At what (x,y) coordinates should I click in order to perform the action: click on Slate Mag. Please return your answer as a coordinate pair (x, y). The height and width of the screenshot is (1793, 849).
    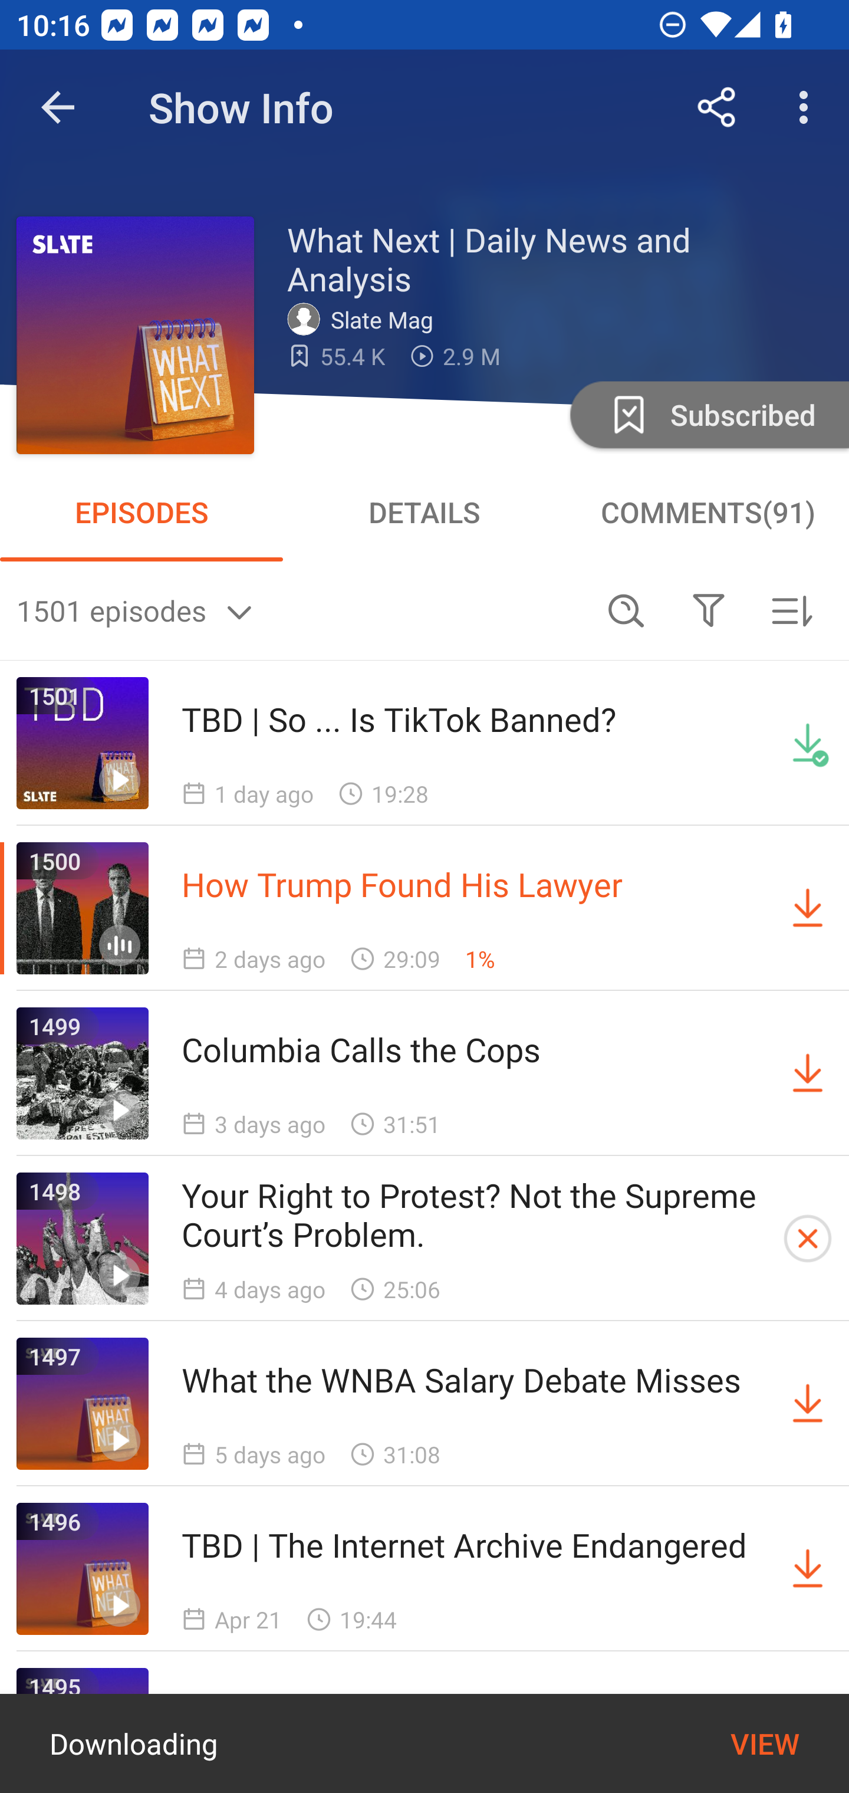
    Looking at the image, I should click on (366, 318).